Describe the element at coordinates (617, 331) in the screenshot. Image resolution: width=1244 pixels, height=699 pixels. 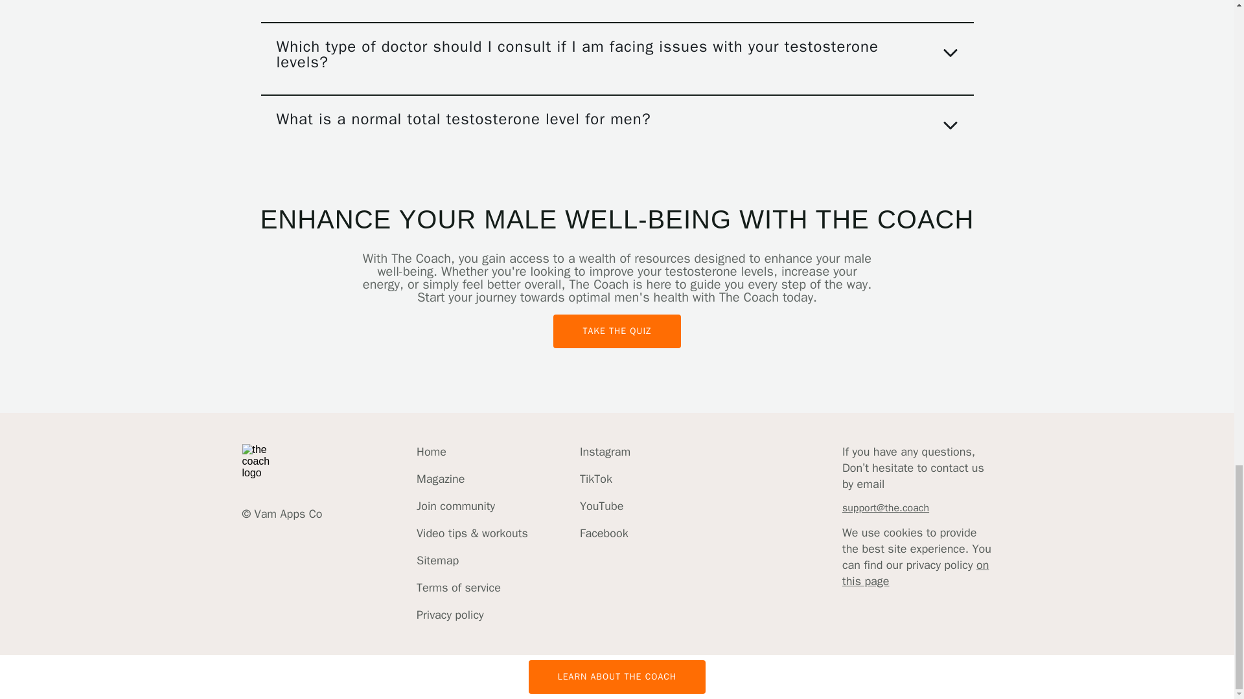
I see `TAKE THE QUIZ` at that location.